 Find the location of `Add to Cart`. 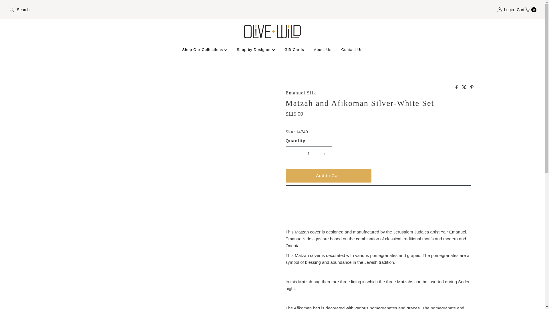

Add to Cart is located at coordinates (328, 176).